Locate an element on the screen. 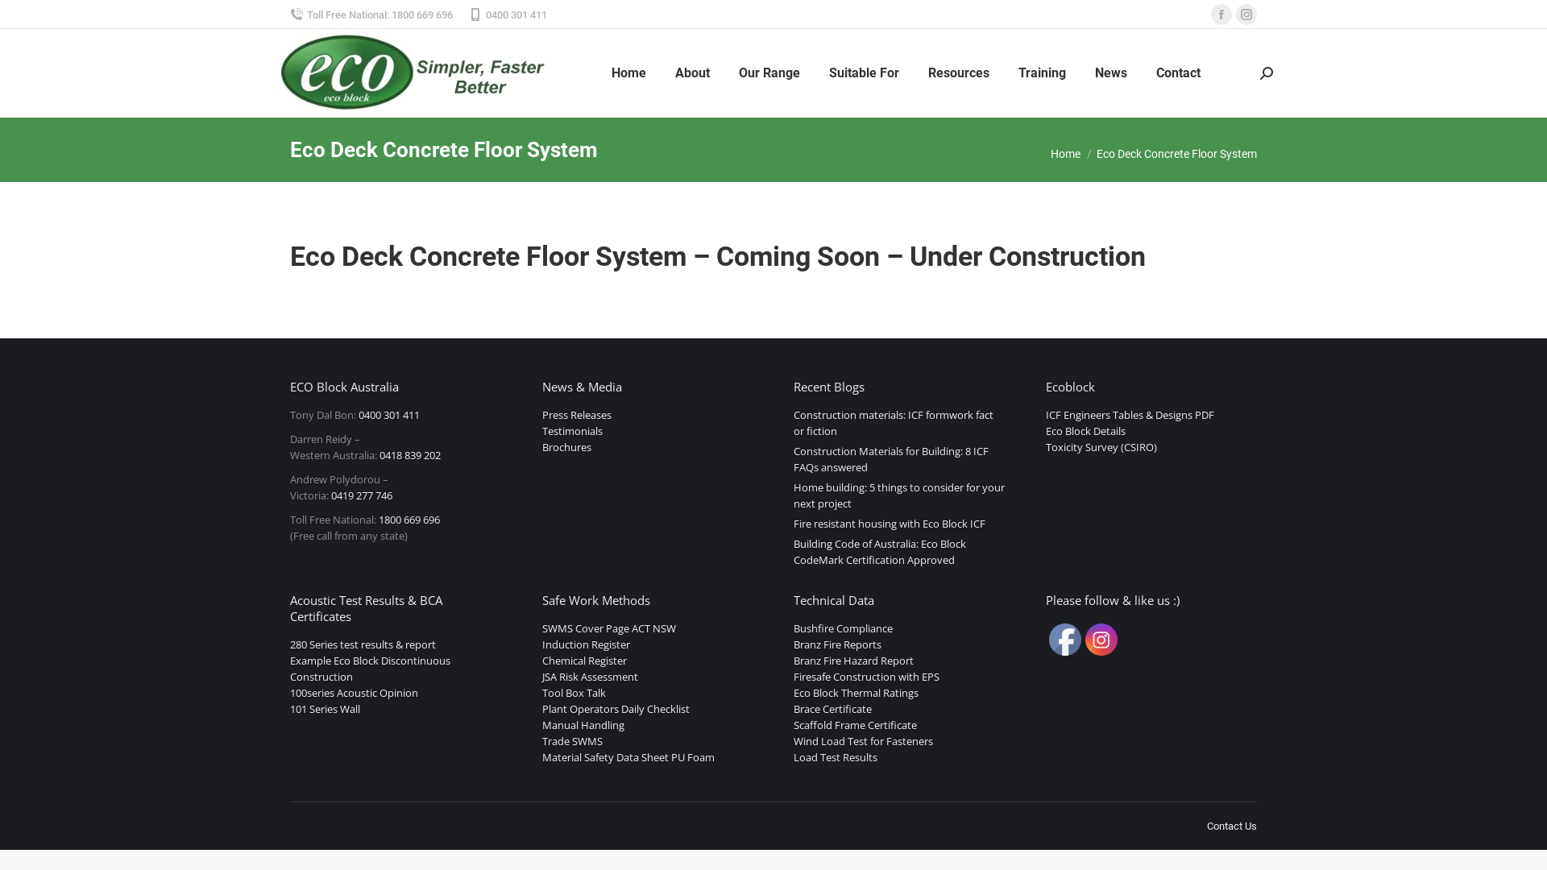  101 Series Wall is located at coordinates (326, 709).